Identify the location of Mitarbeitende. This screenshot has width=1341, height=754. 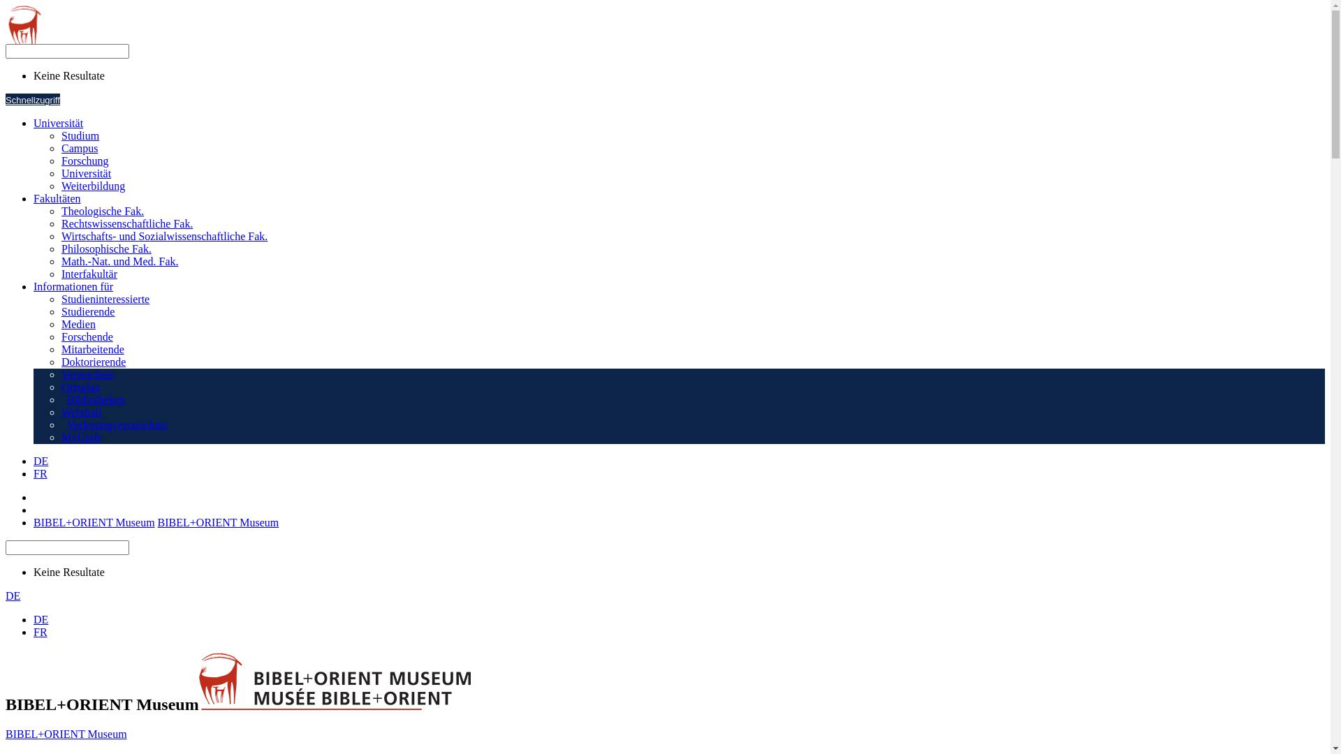
(93, 349).